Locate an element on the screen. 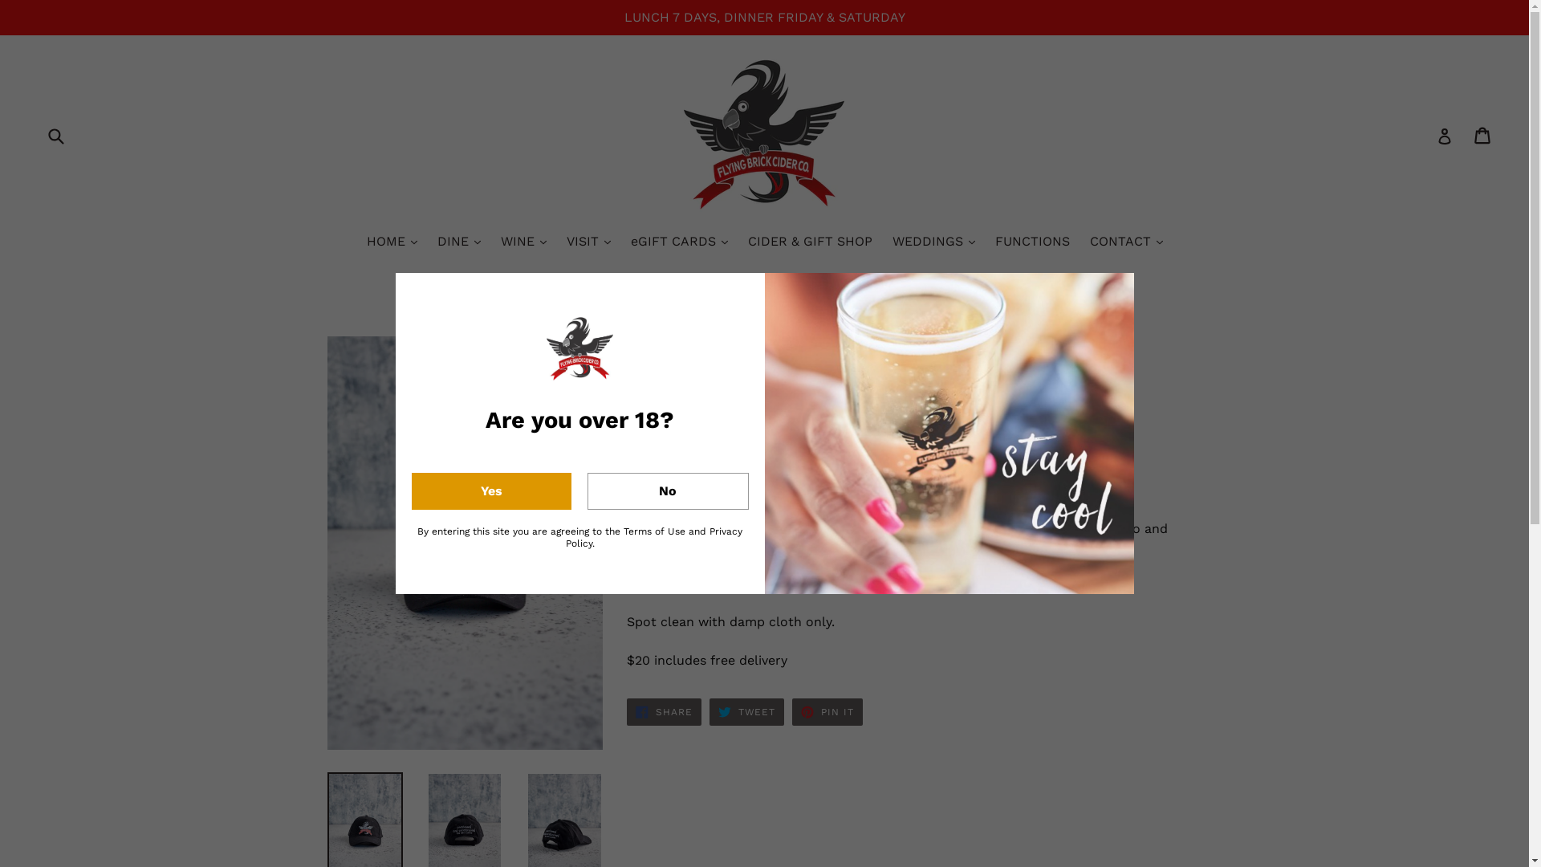  PIN IT
PIN ON PINTEREST is located at coordinates (827, 712).